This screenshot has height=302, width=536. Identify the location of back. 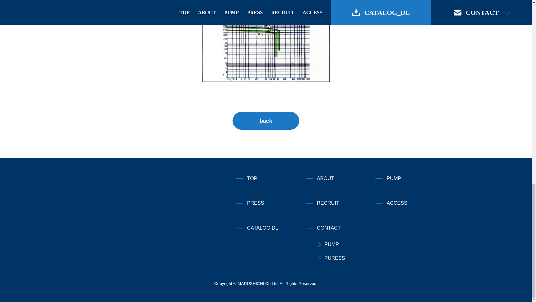
(265, 121).